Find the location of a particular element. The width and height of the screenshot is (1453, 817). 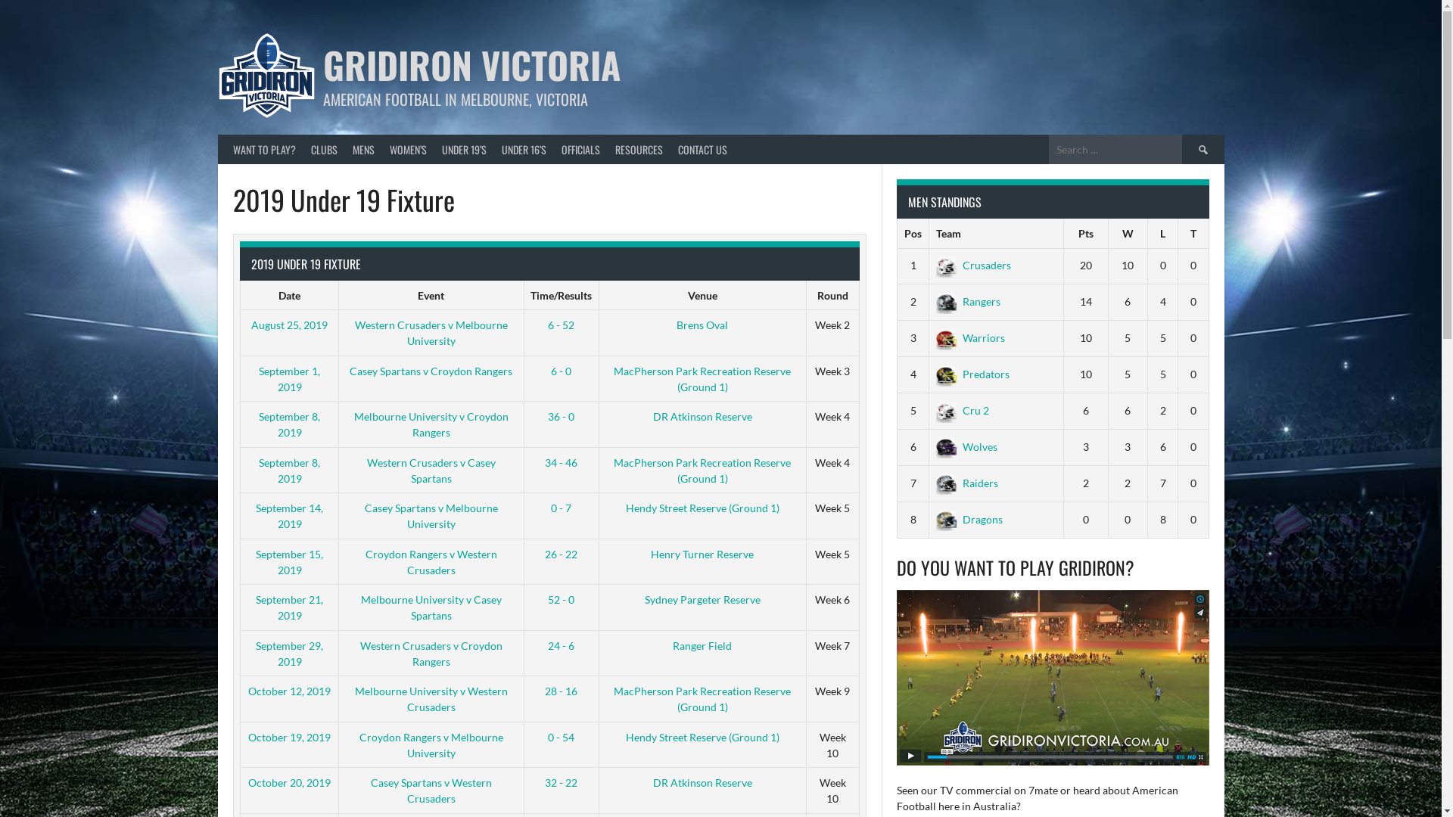

Casey Spartans v Melbourne University is located at coordinates (431, 516).